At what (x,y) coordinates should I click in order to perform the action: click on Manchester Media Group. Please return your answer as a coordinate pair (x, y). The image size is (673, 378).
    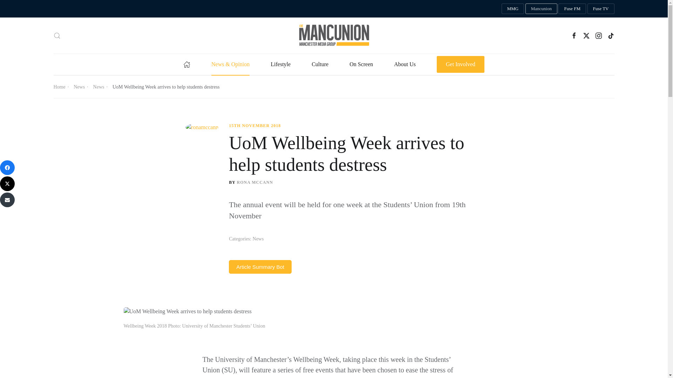
    Looking at the image, I should click on (512, 8).